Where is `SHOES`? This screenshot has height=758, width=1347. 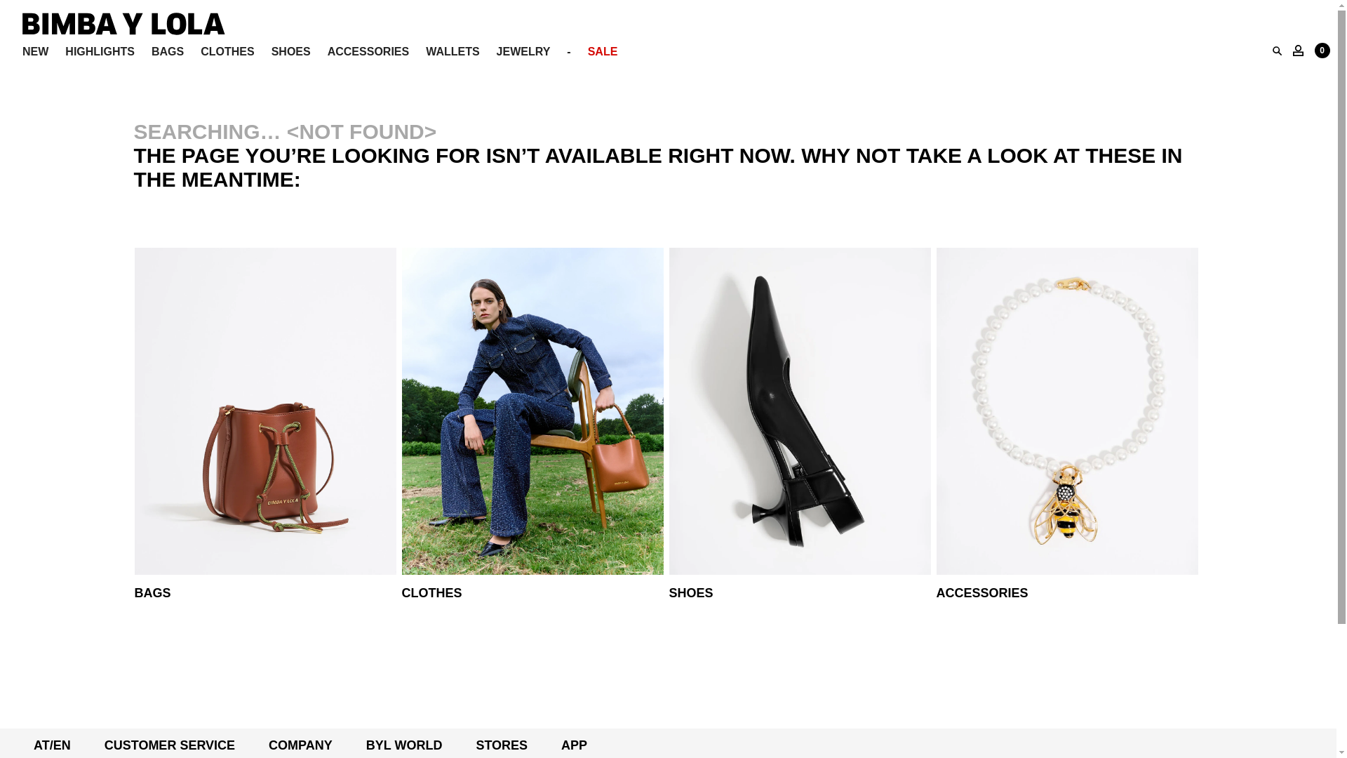 SHOES is located at coordinates (291, 52).